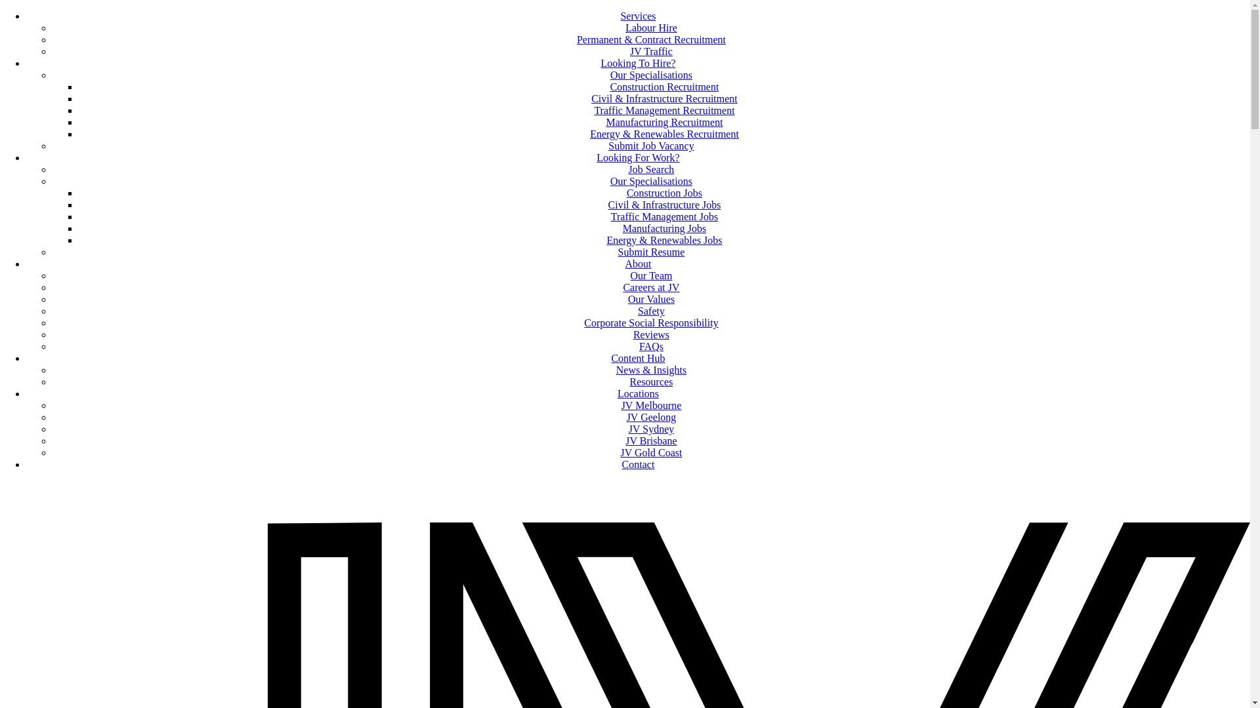 Image resolution: width=1260 pixels, height=708 pixels. I want to click on Corporate Social Responsibility, so click(651, 323).